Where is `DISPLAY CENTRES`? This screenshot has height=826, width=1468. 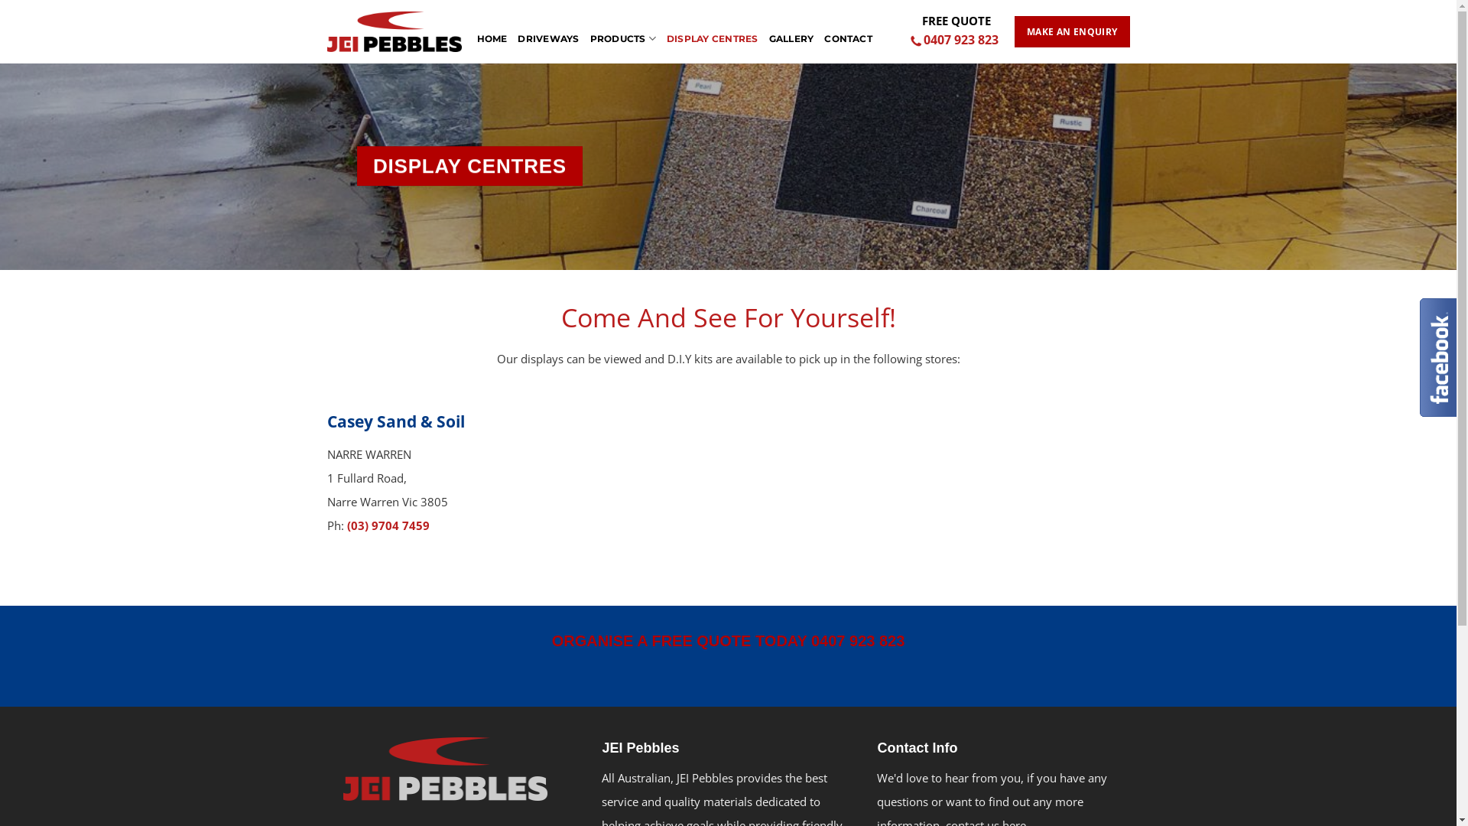
DISPLAY CENTRES is located at coordinates (713, 31).